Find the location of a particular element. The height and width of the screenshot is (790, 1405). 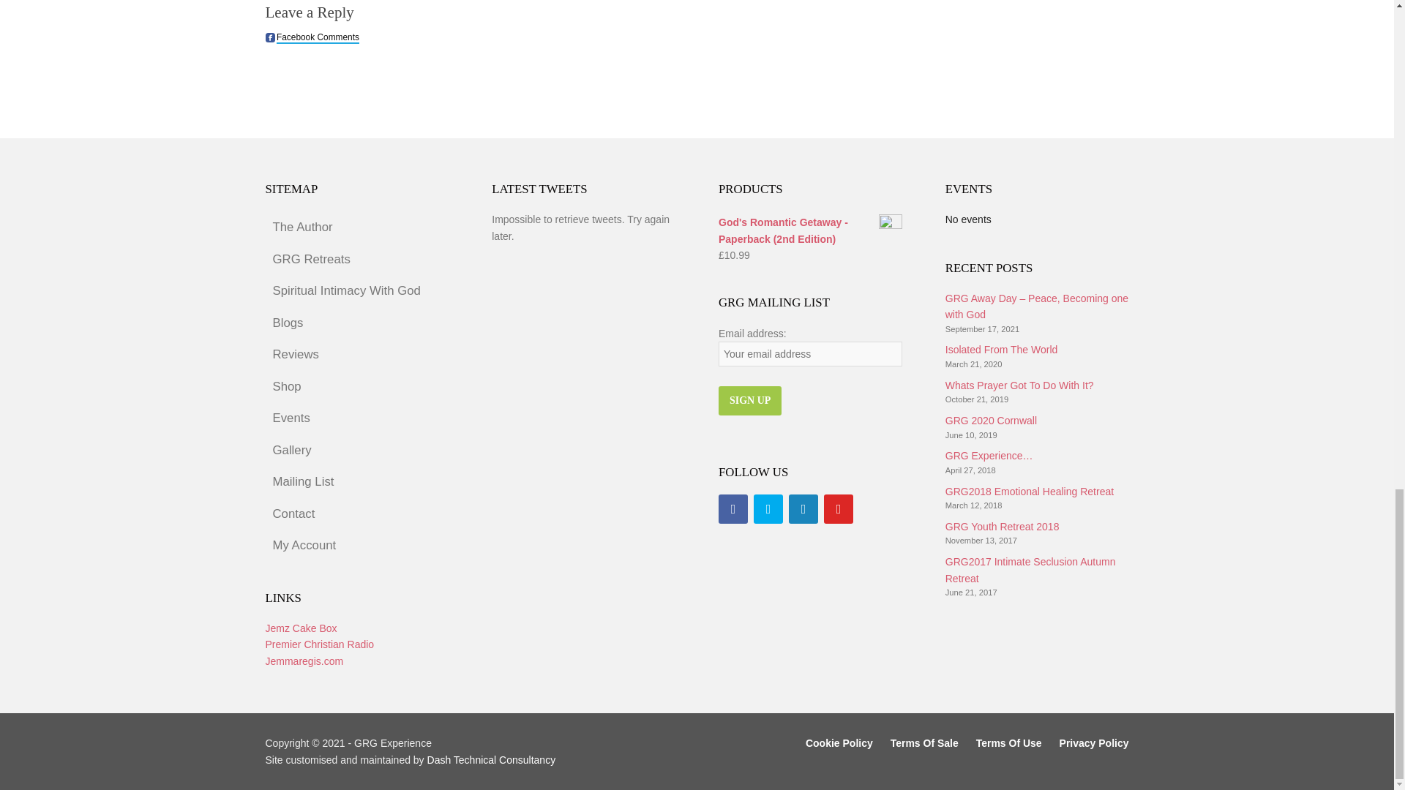

The Author is located at coordinates (356, 227).